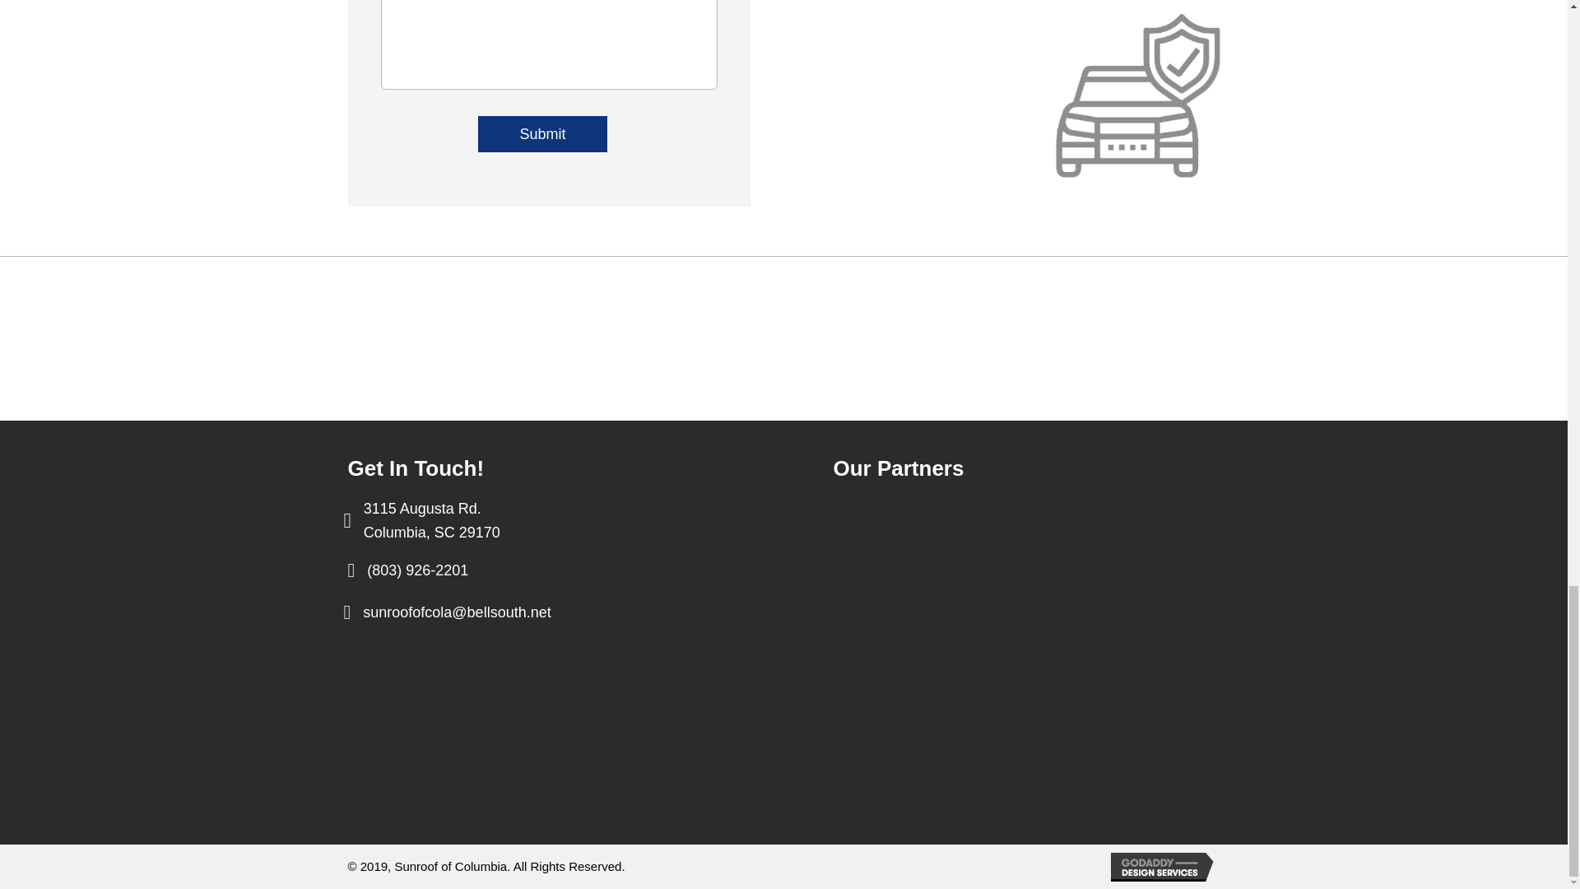 This screenshot has height=889, width=1580. Describe the element at coordinates (431, 520) in the screenshot. I see `Submit` at that location.